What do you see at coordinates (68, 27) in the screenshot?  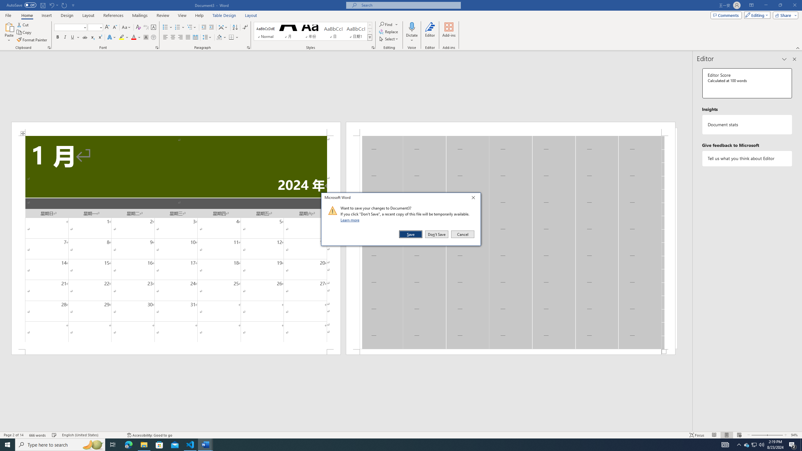 I see `Font` at bounding box center [68, 27].